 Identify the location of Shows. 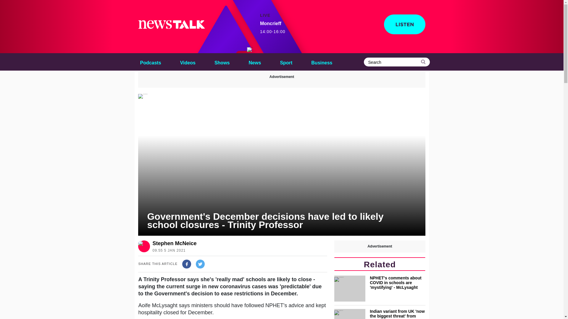
(222, 62).